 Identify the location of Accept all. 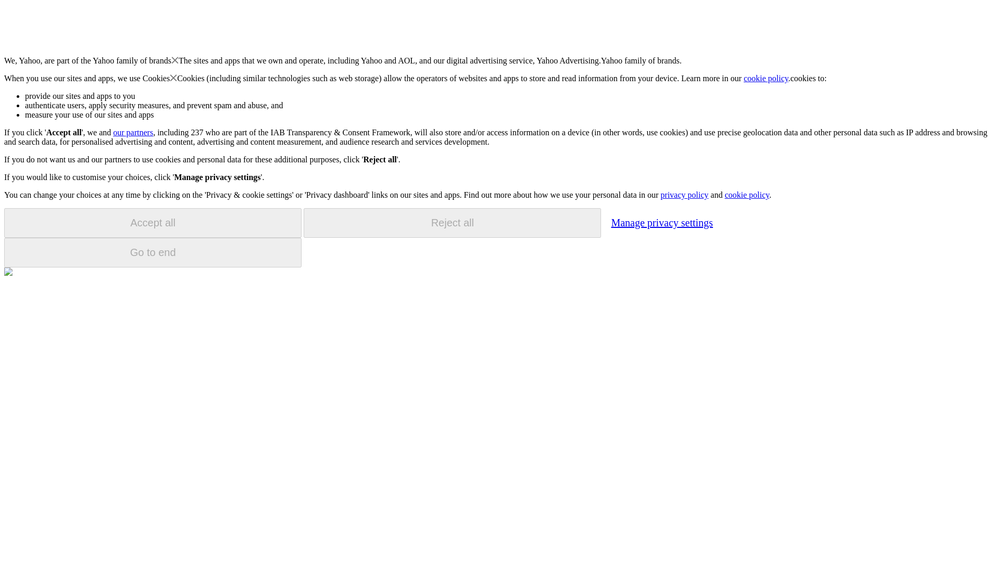
(153, 223).